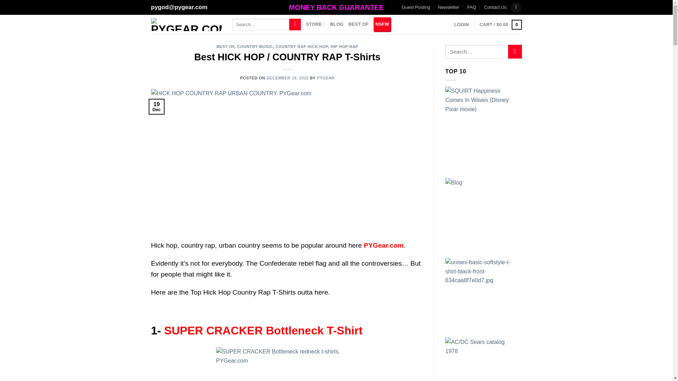 This screenshot has height=381, width=678. Describe the element at coordinates (462, 24) in the screenshot. I see `Login` at that location.